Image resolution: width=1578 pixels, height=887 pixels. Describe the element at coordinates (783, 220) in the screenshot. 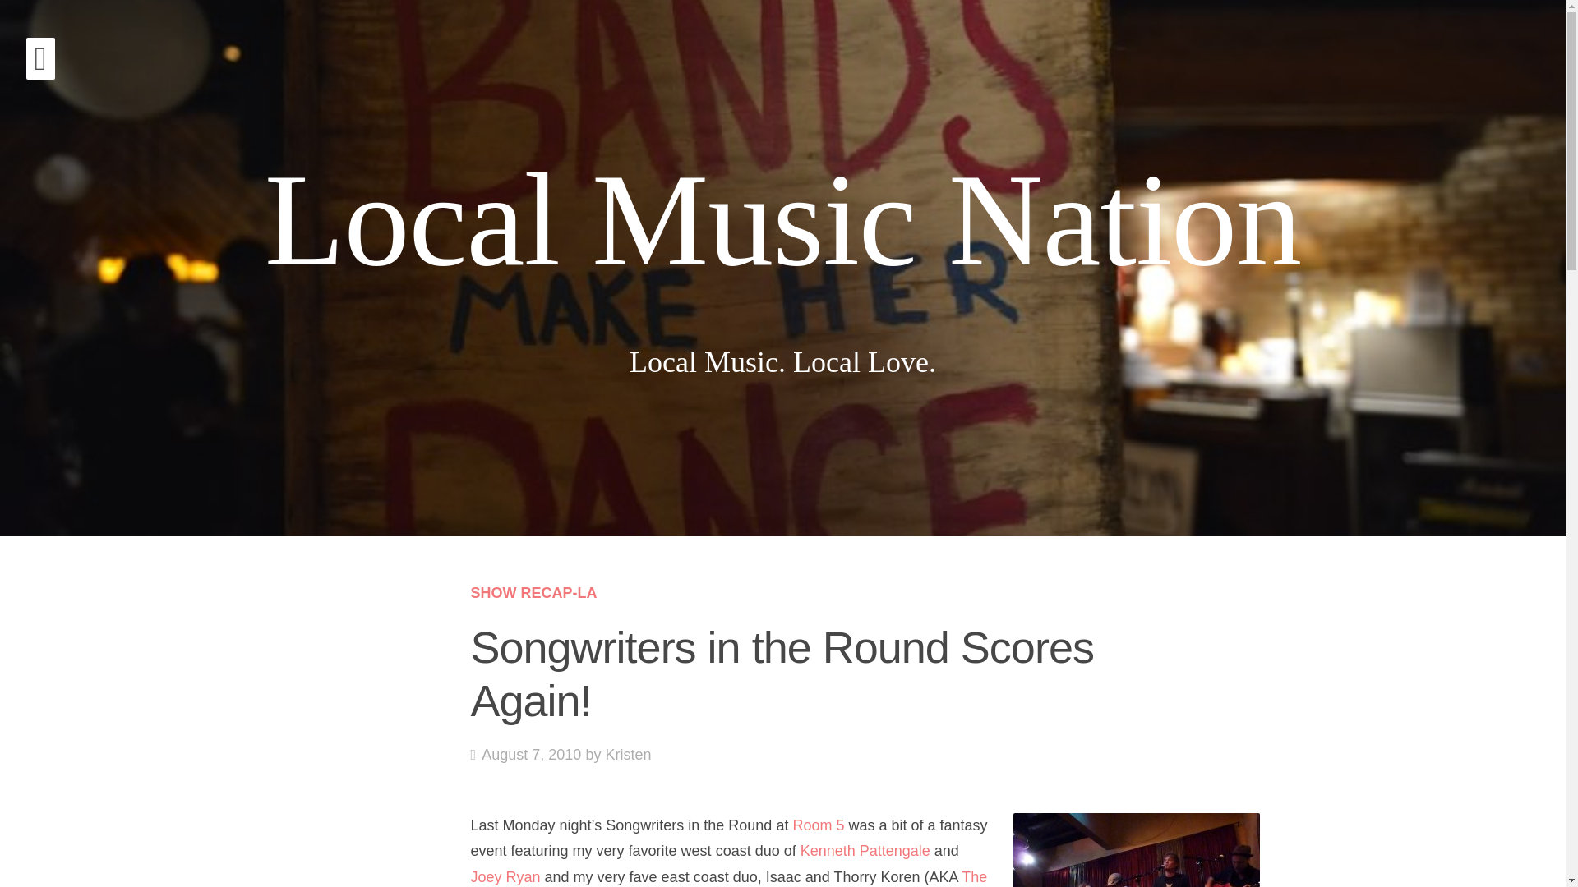

I see `Local Music Nation` at that location.